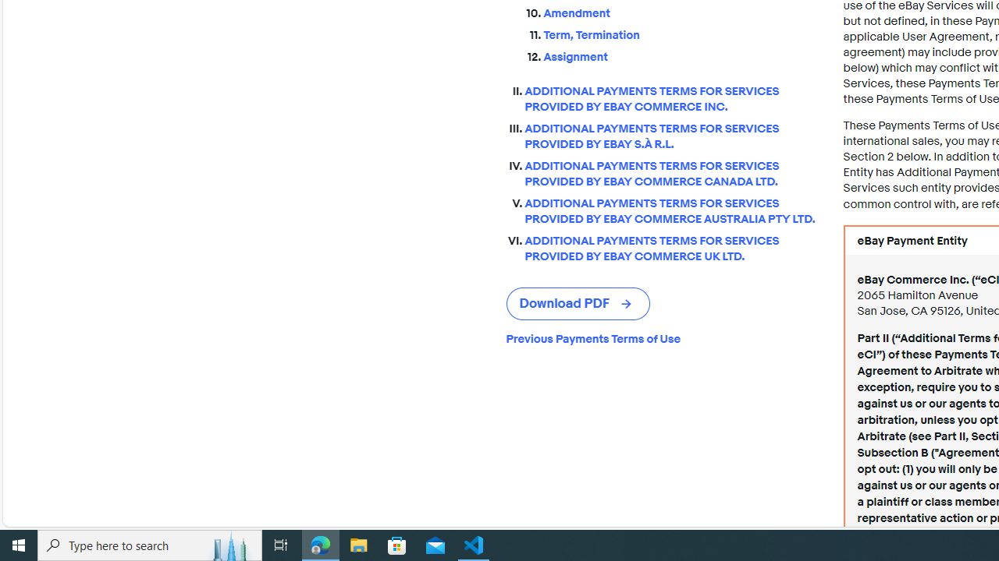  I want to click on Term, Termination, so click(681, 36).